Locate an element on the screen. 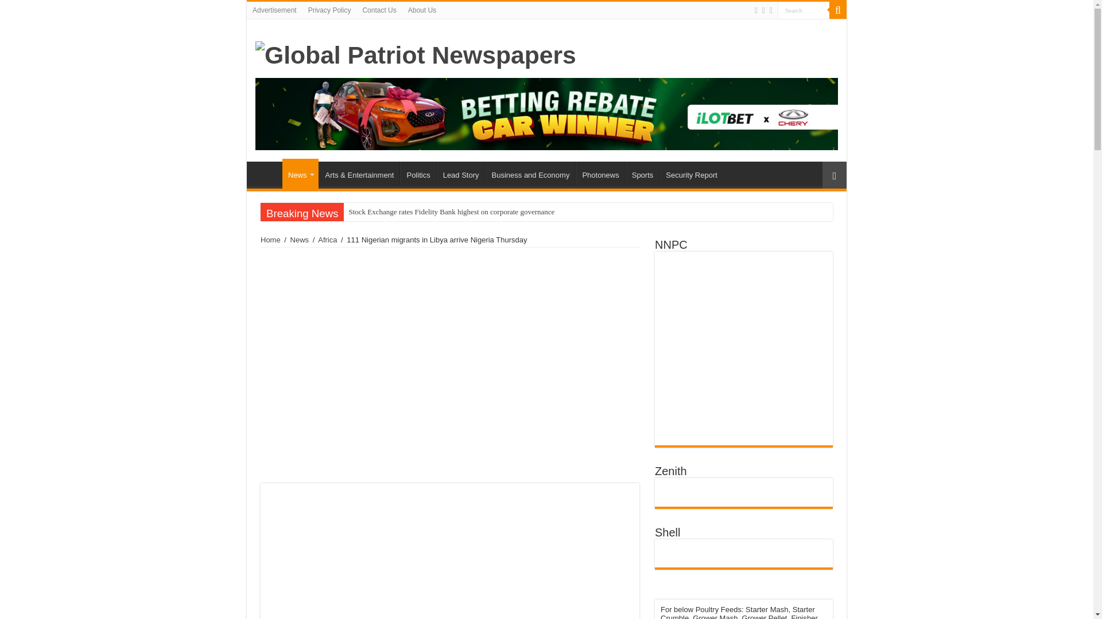 This screenshot has height=619, width=1102. Security Report is located at coordinates (691, 173).